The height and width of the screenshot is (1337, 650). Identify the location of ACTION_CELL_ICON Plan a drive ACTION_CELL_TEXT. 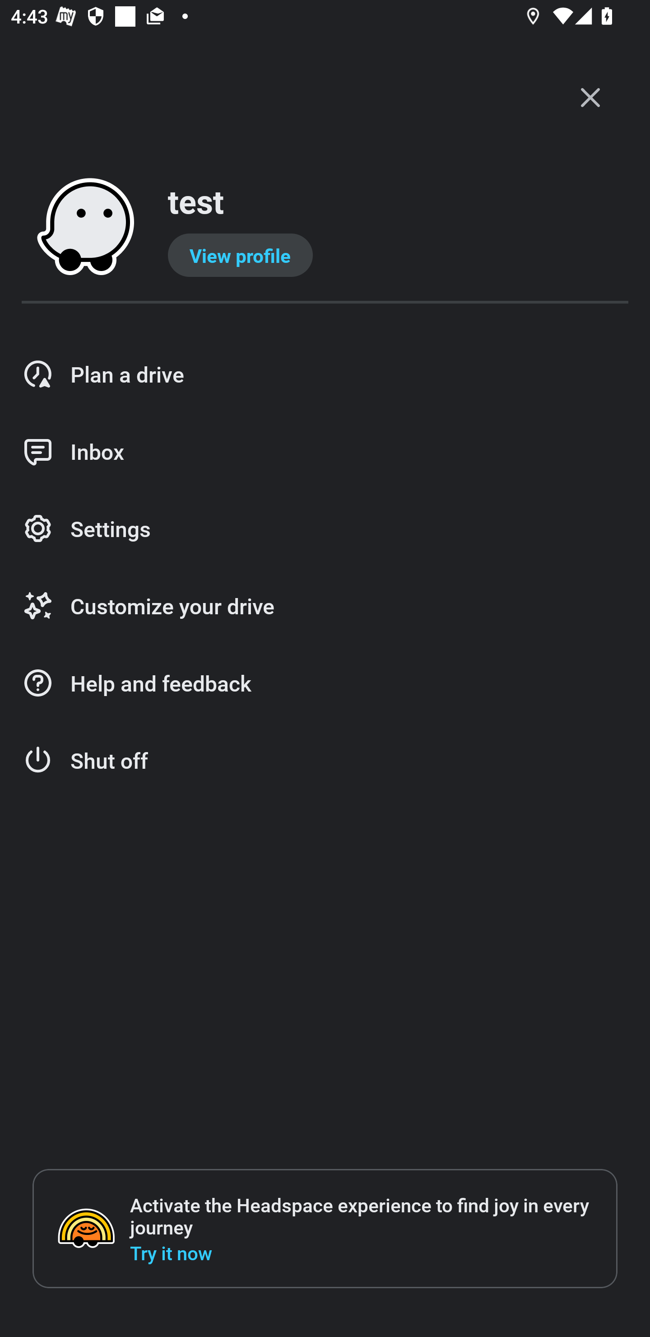
(325, 374).